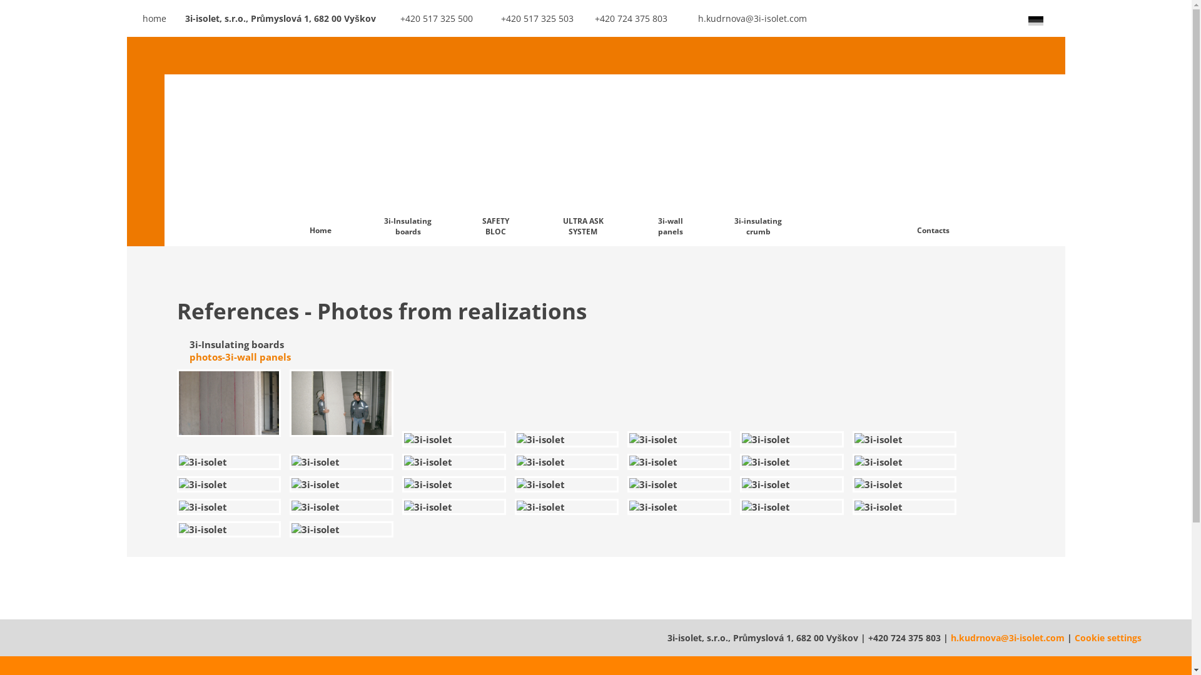  Describe the element at coordinates (905, 439) in the screenshot. I see `3i-isolet` at that location.